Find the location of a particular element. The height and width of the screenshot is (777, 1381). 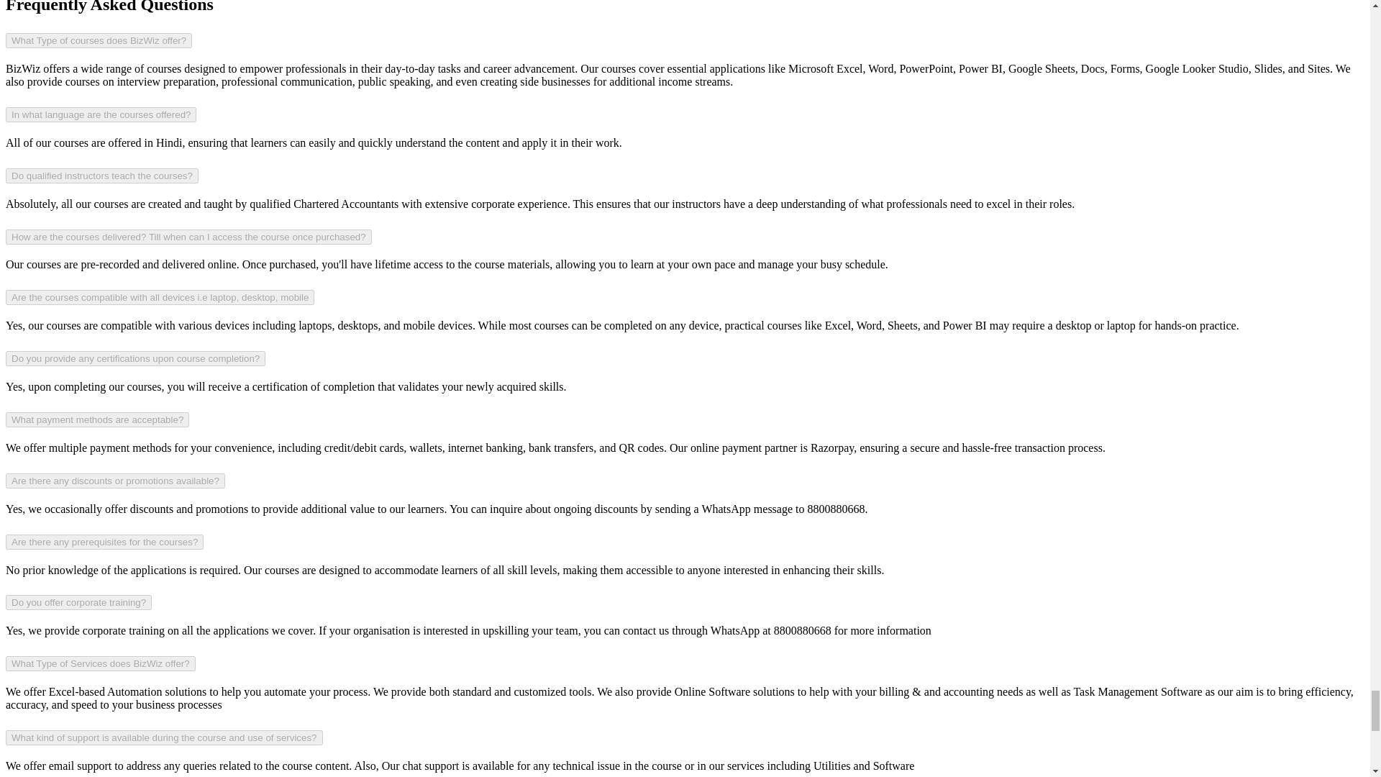

What Type of courses does BizWiz offer? is located at coordinates (98, 40).